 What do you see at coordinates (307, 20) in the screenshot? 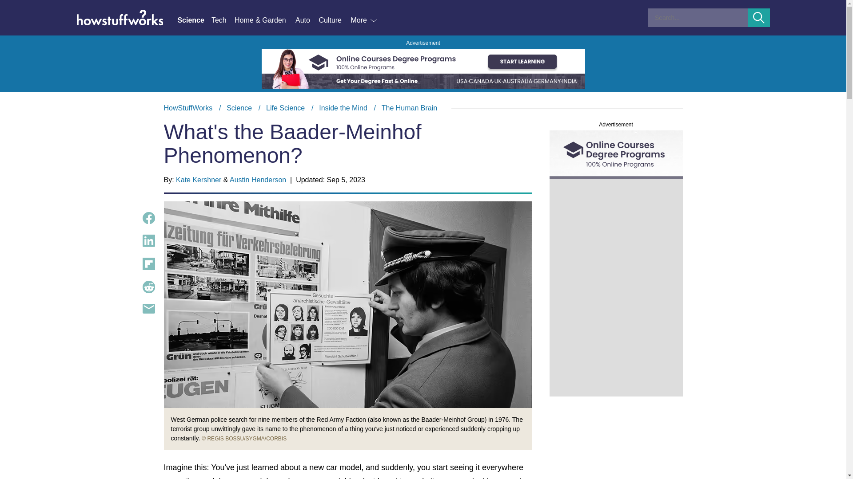
I see `Auto` at bounding box center [307, 20].